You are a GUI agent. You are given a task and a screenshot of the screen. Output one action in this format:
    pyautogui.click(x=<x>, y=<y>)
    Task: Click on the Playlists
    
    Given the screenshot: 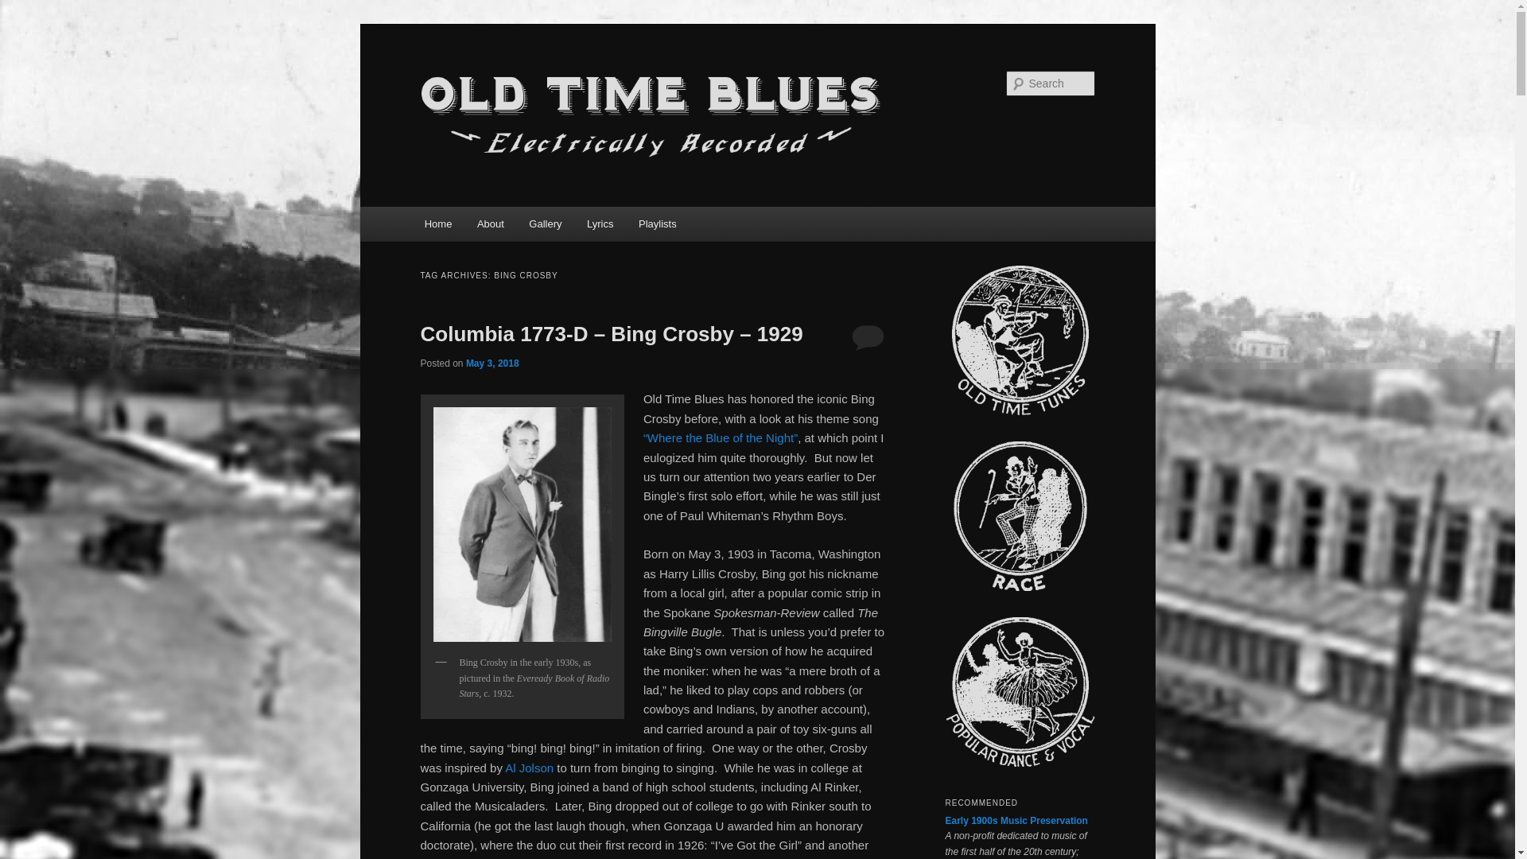 What is the action you would take?
    pyautogui.click(x=657, y=224)
    